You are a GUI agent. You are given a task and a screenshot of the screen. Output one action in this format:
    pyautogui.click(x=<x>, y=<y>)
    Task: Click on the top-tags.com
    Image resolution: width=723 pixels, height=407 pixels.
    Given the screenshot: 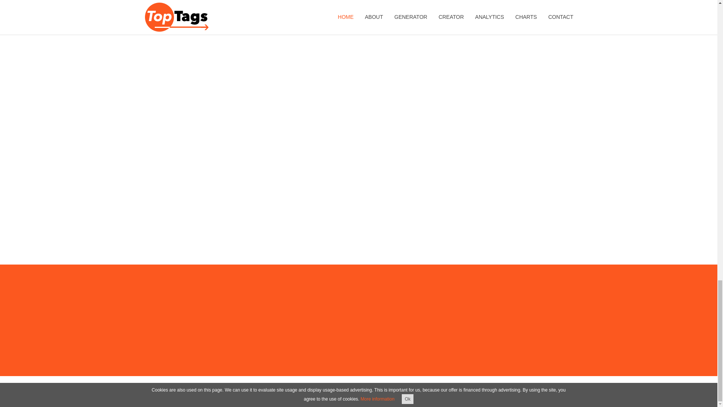 What is the action you would take?
    pyautogui.click(x=206, y=393)
    